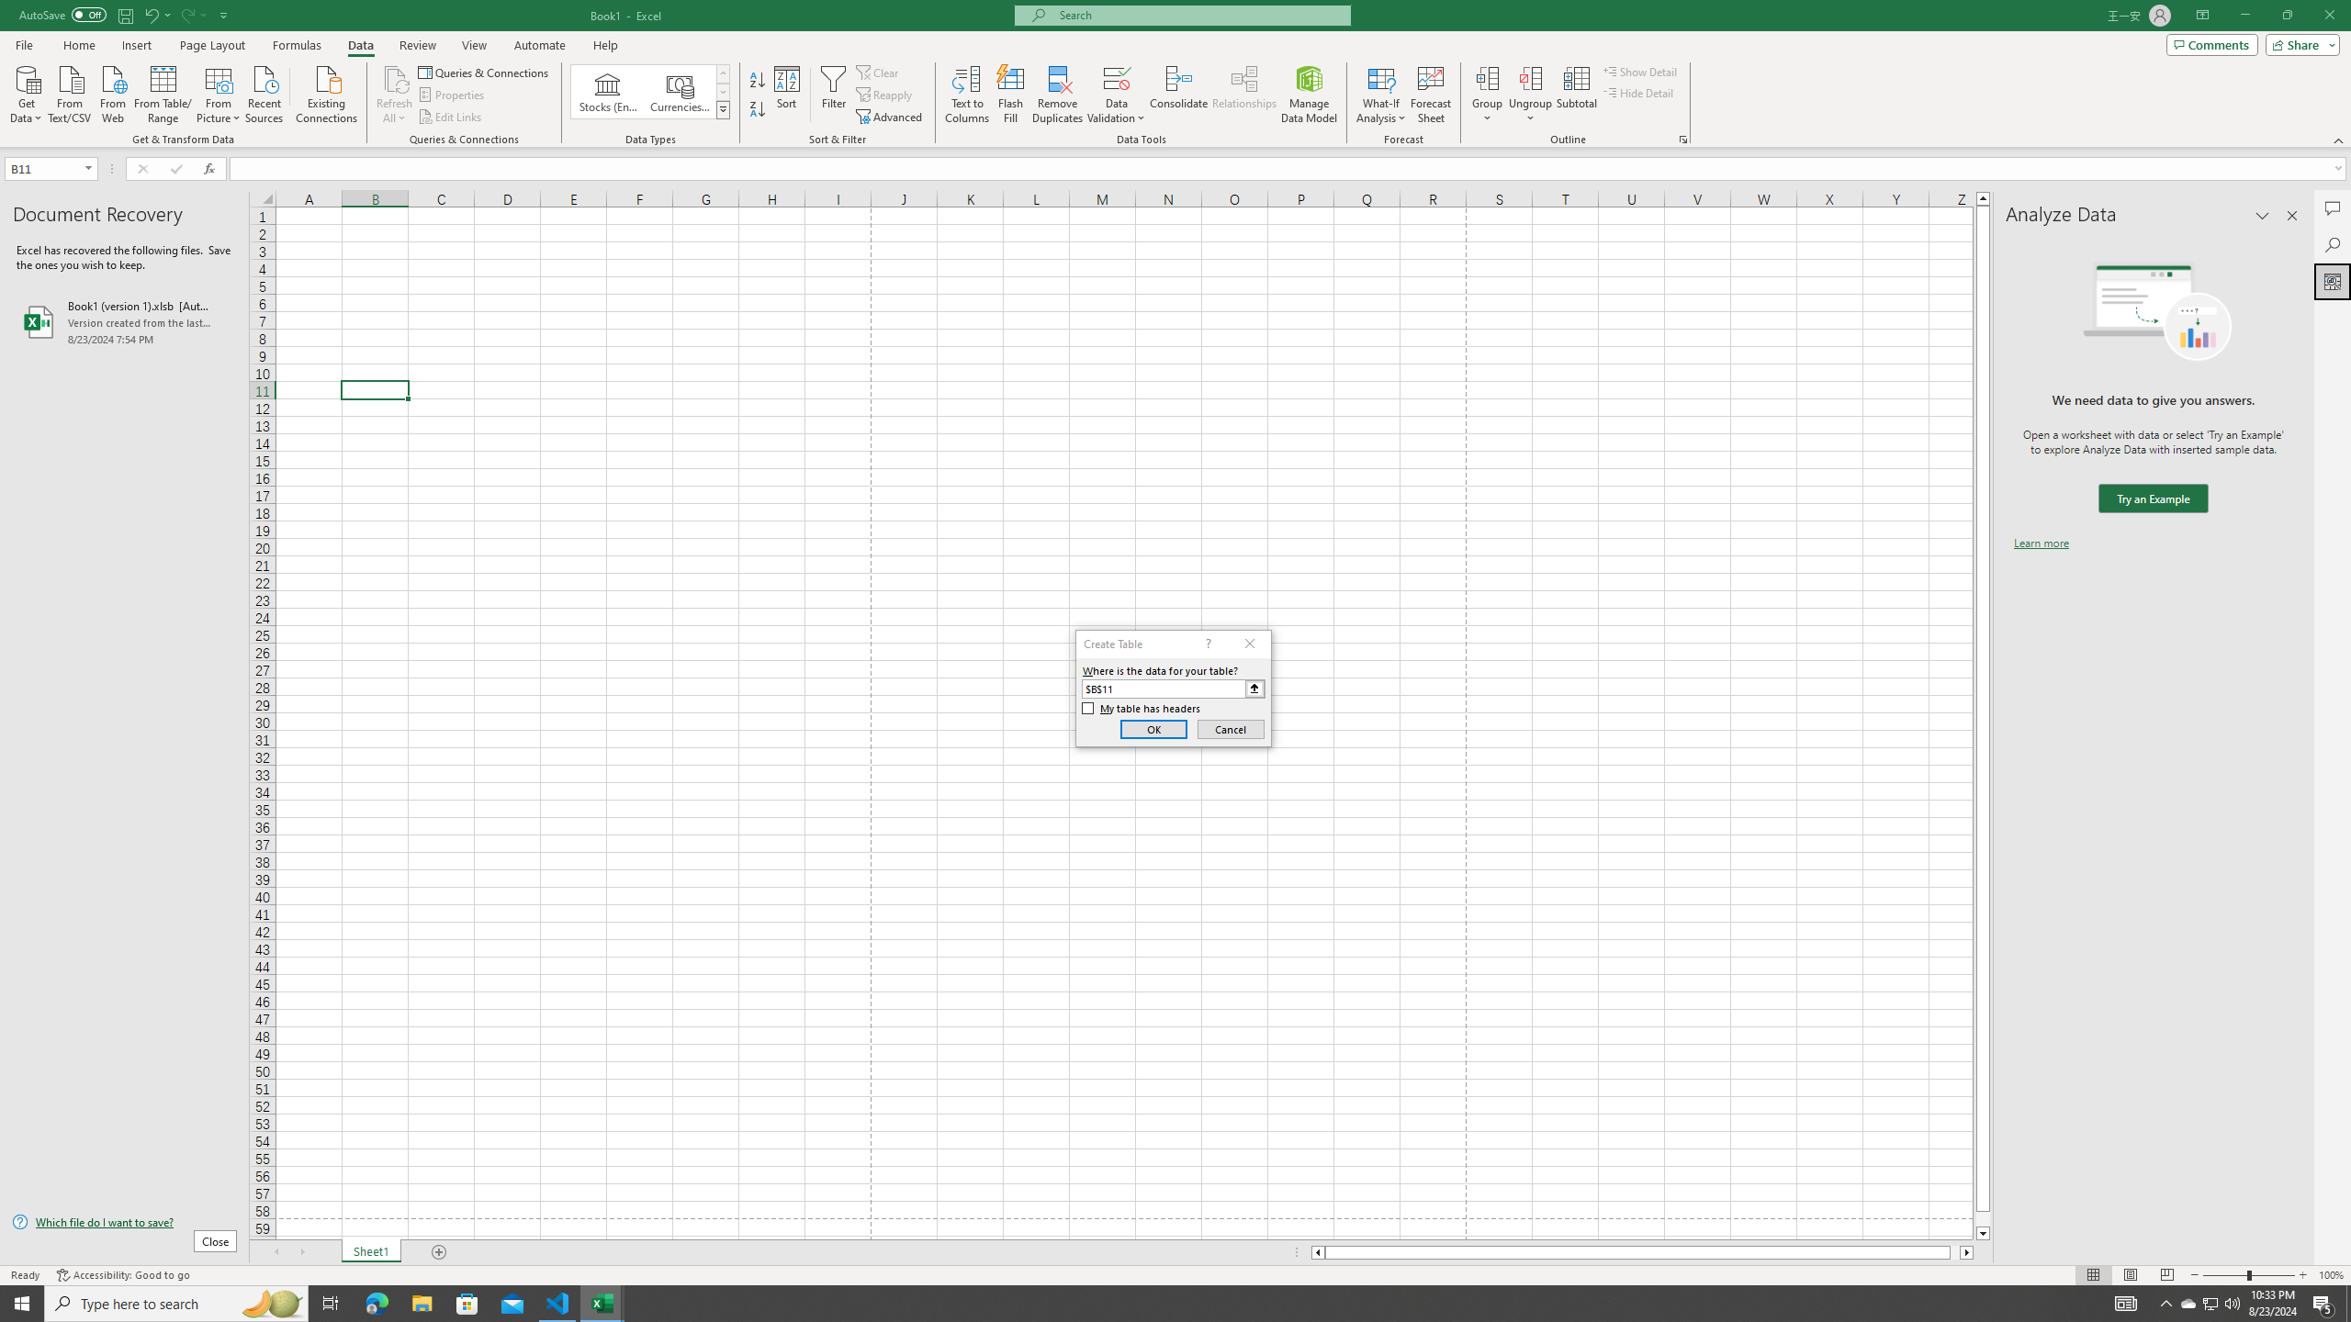 This screenshot has width=2351, height=1322. Describe the element at coordinates (788, 95) in the screenshot. I see `Sort...` at that location.